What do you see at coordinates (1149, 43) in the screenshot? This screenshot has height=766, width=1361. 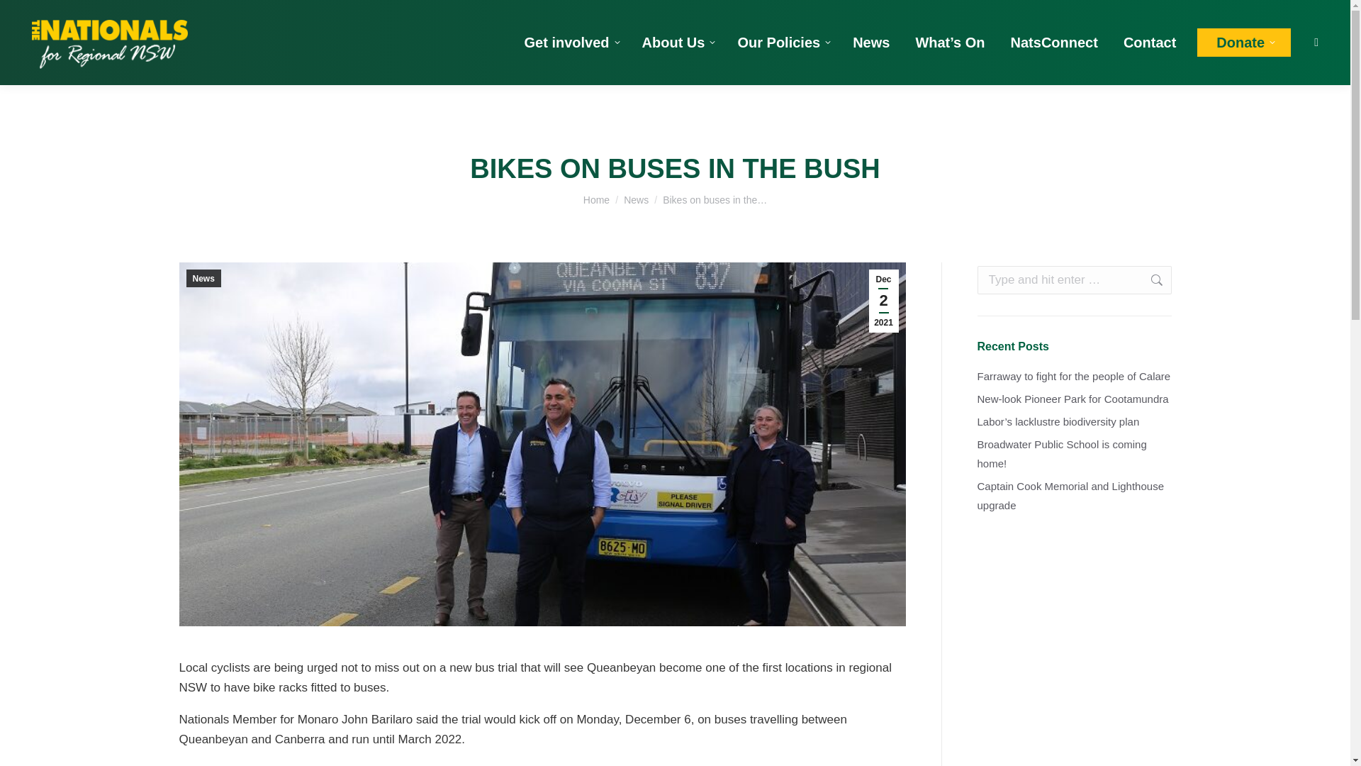 I see `Contact` at bounding box center [1149, 43].